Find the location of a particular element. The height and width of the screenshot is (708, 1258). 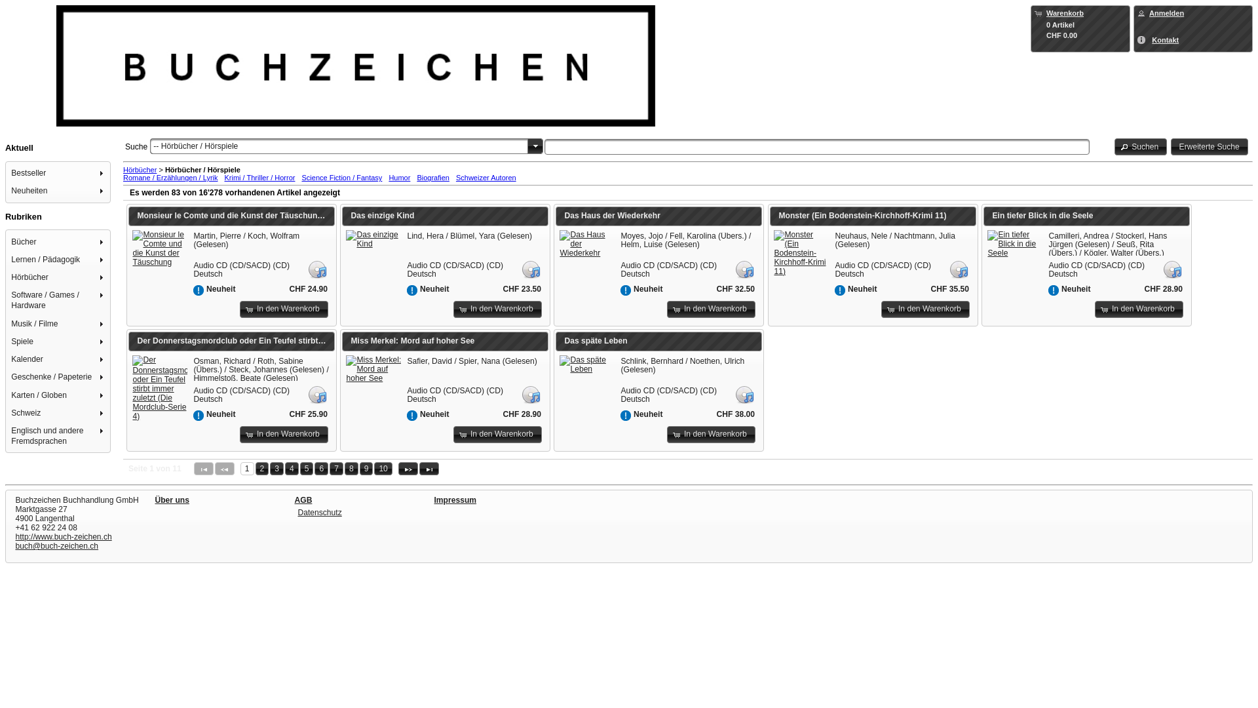

Suchen is located at coordinates (1141, 147).